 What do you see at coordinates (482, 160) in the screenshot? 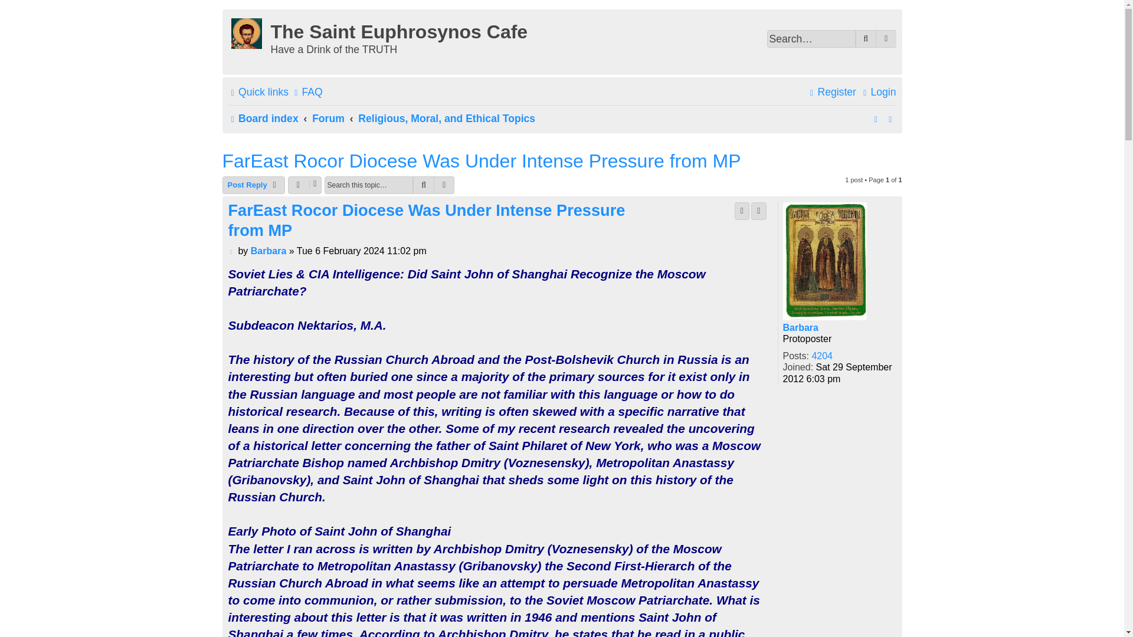
I see `FarEast Rocor Diocese Was Under Intense Pressure from MP` at bounding box center [482, 160].